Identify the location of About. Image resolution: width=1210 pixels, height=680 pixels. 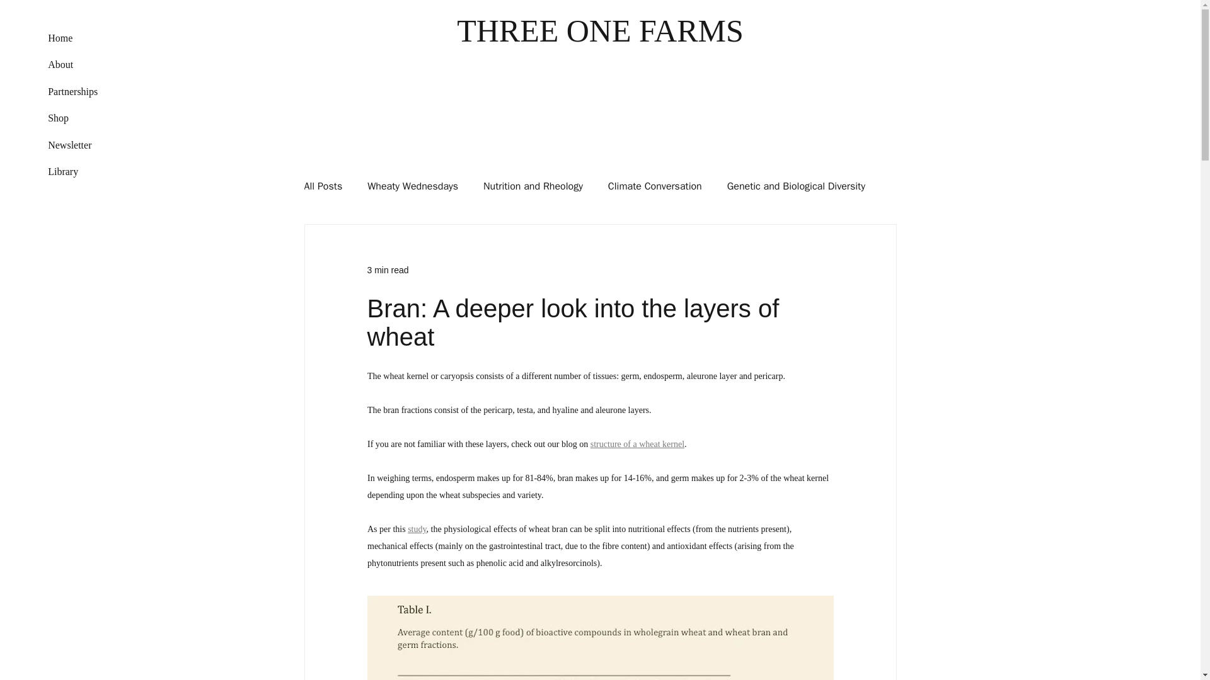
(87, 65).